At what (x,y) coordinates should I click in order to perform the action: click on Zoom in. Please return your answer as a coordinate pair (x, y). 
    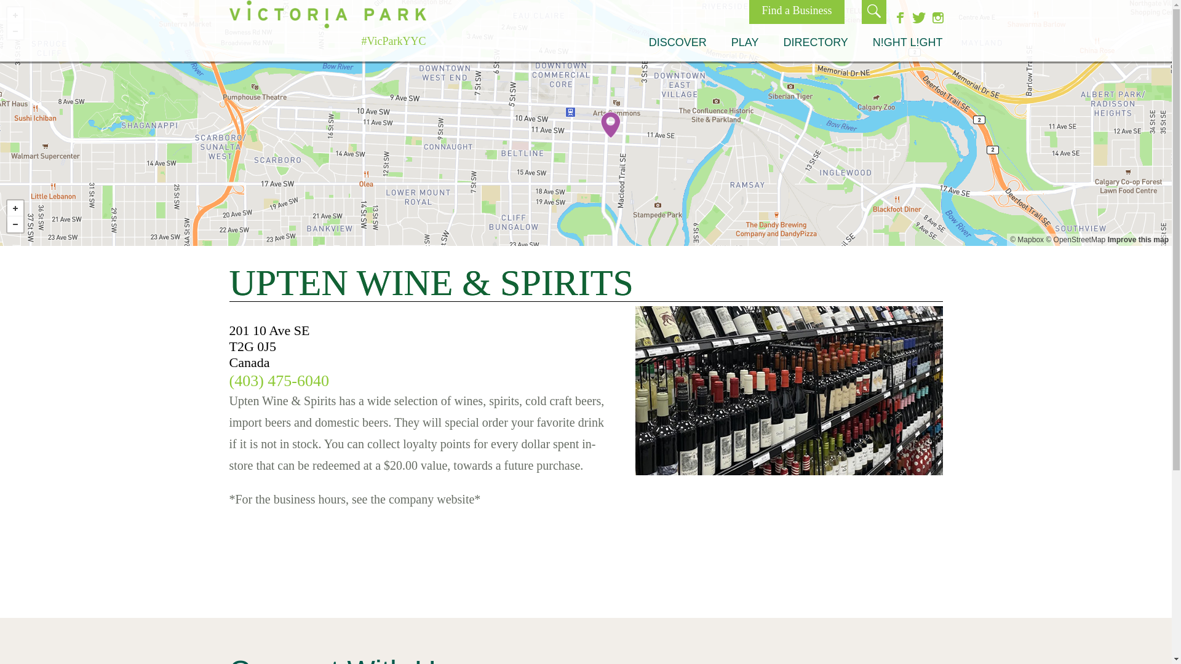
    Looking at the image, I should click on (15, 208).